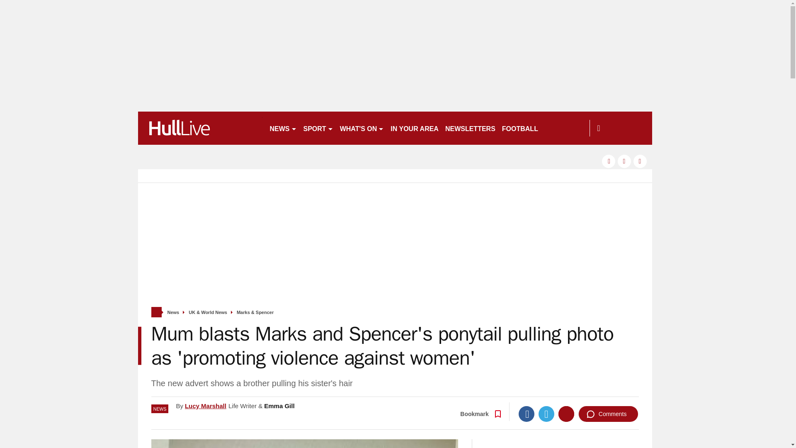  Describe the element at coordinates (318, 128) in the screenshot. I see `SPORT` at that location.